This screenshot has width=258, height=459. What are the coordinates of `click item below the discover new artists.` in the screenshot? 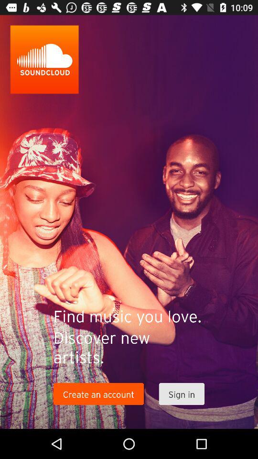 It's located at (182, 394).